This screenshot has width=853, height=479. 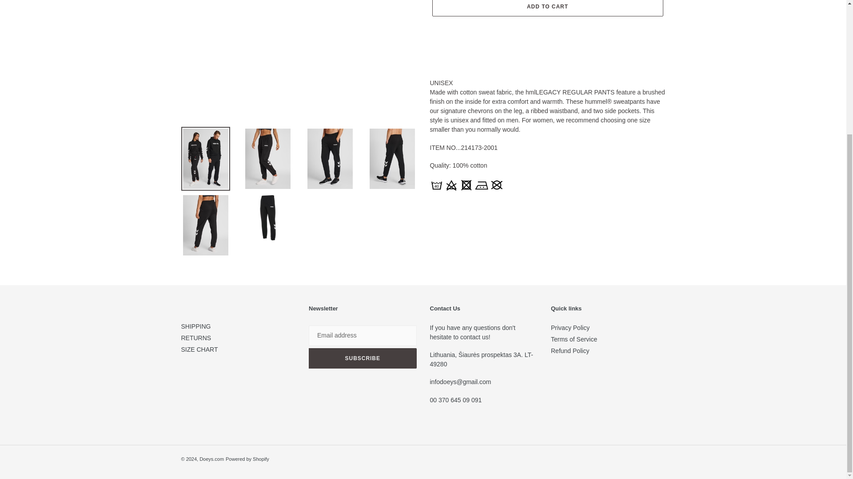 What do you see at coordinates (496, 185) in the screenshot?
I see `Do not clean` at bounding box center [496, 185].